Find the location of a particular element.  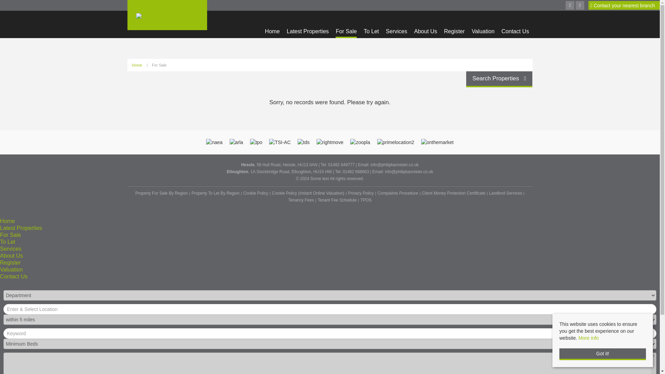

Privacy Policy is located at coordinates (361, 193).